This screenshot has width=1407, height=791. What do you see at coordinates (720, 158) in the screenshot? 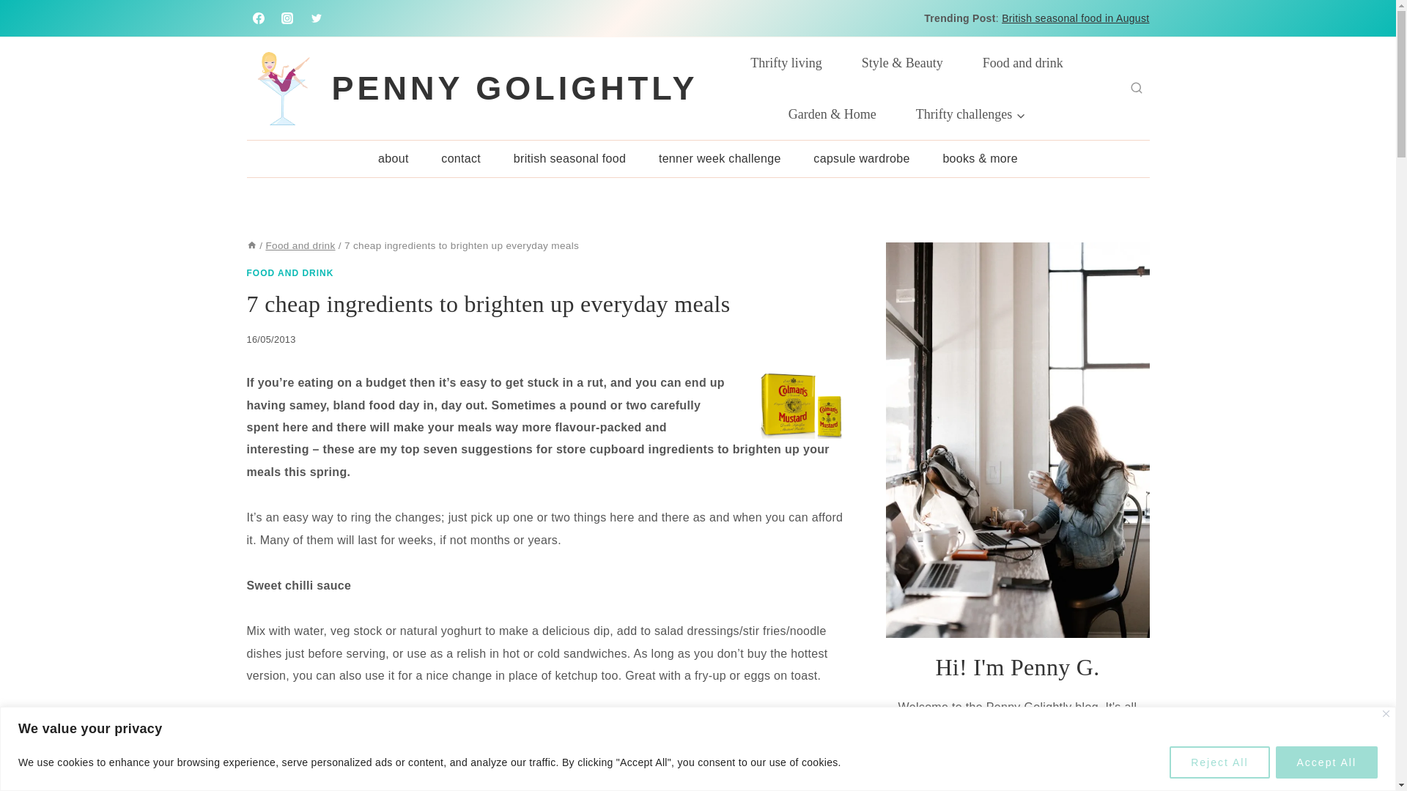
I see `tenner week challenge` at bounding box center [720, 158].